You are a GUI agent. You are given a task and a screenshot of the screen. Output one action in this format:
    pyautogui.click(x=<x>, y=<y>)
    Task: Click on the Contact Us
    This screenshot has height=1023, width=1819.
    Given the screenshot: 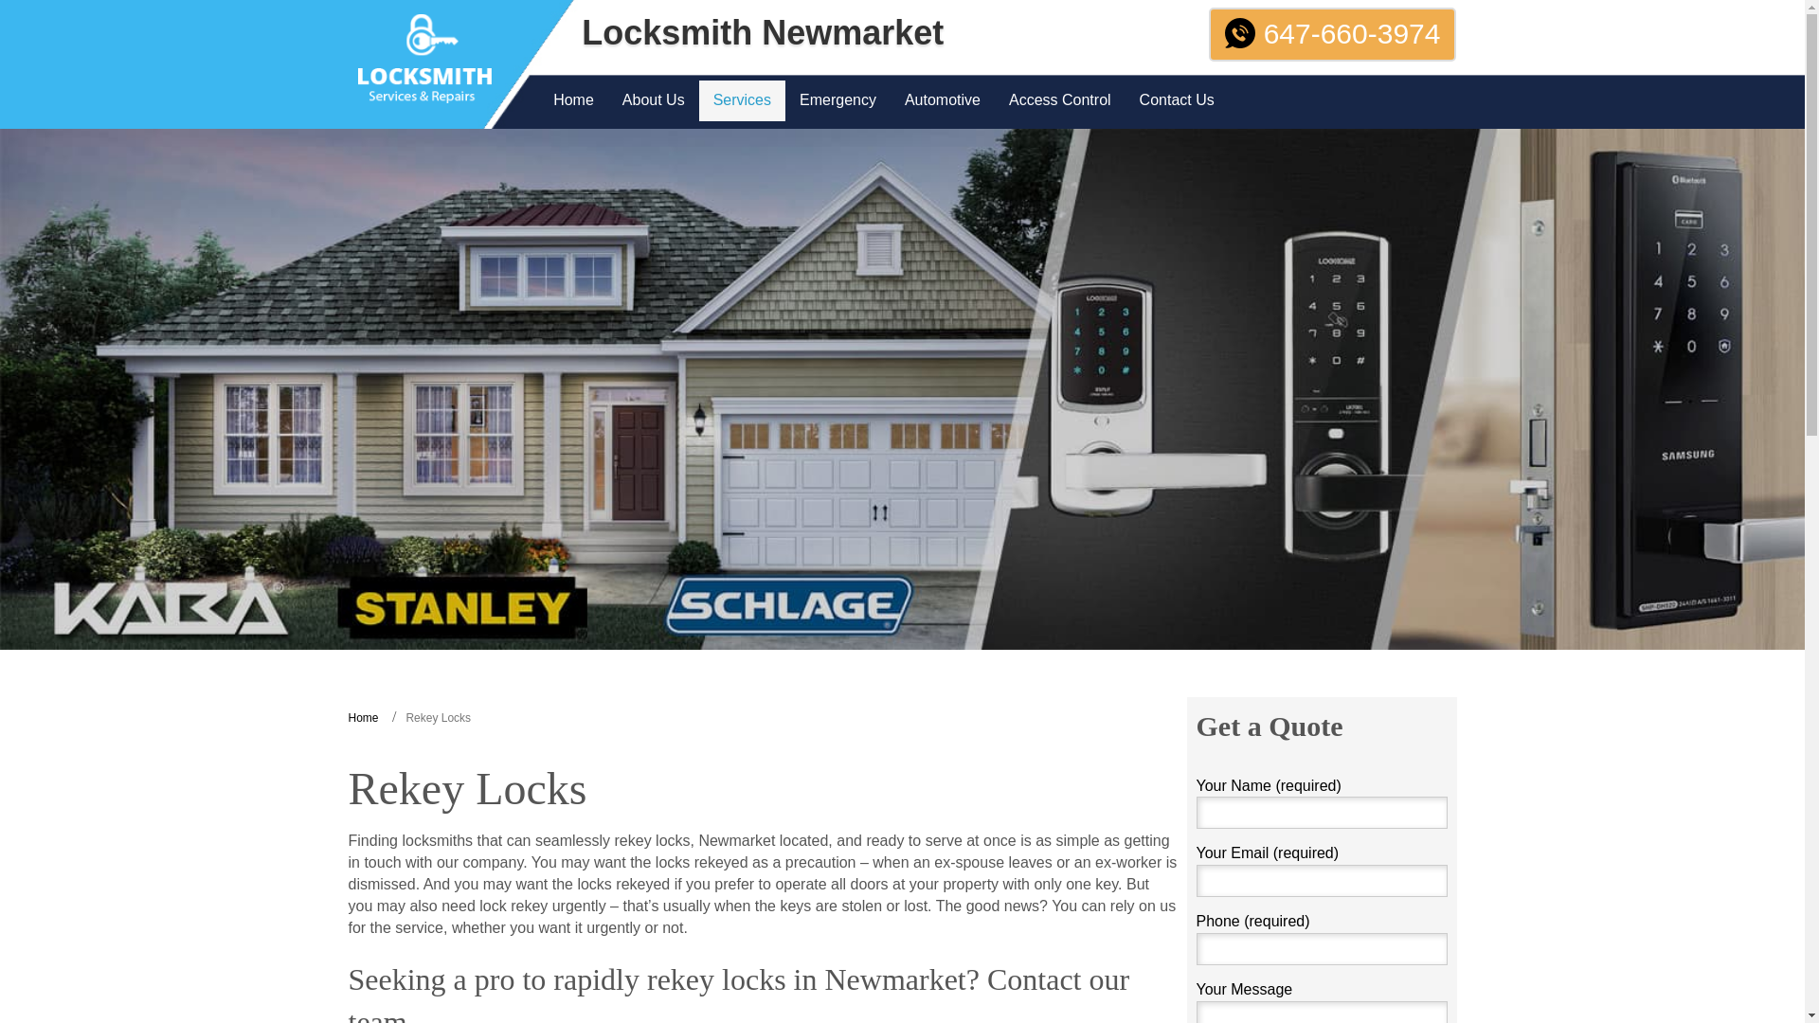 What is the action you would take?
    pyautogui.click(x=1177, y=100)
    